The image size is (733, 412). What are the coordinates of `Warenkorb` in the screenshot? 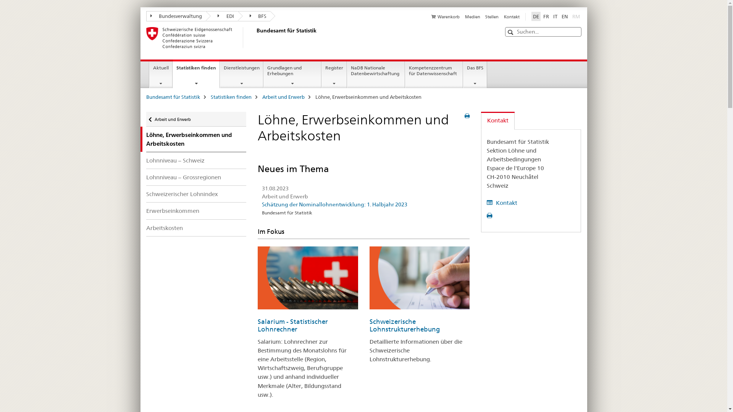 It's located at (446, 17).